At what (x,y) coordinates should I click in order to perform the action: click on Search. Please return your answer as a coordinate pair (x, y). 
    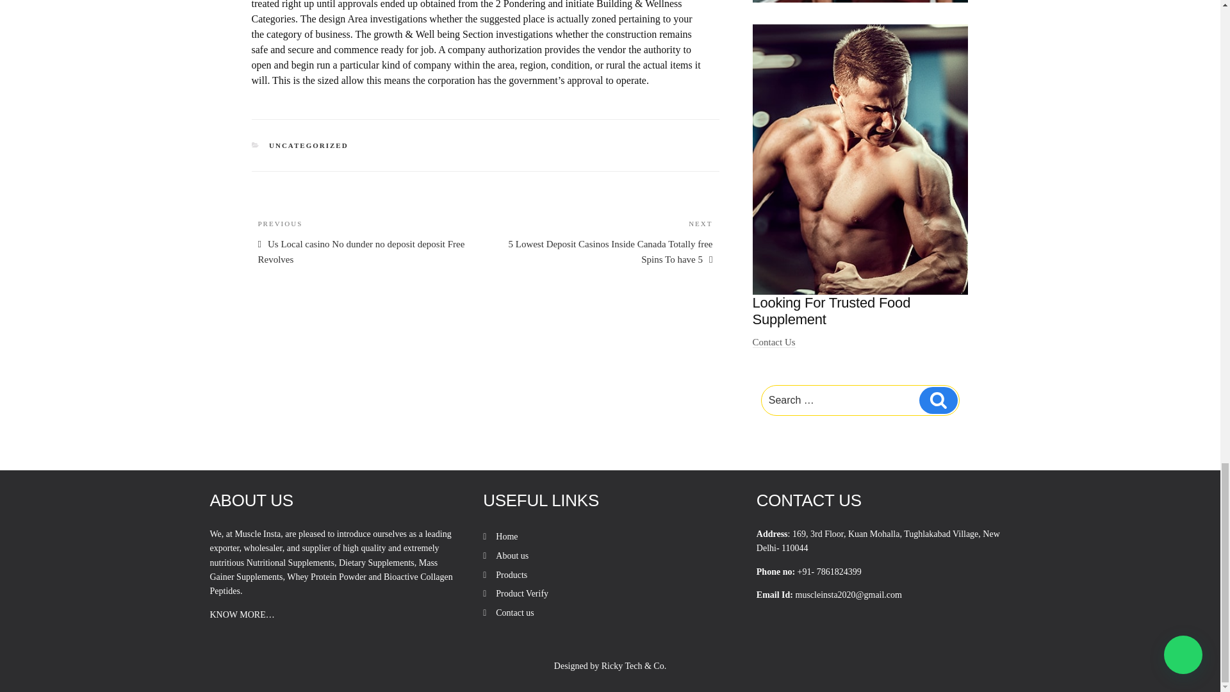
    Looking at the image, I should click on (938, 400).